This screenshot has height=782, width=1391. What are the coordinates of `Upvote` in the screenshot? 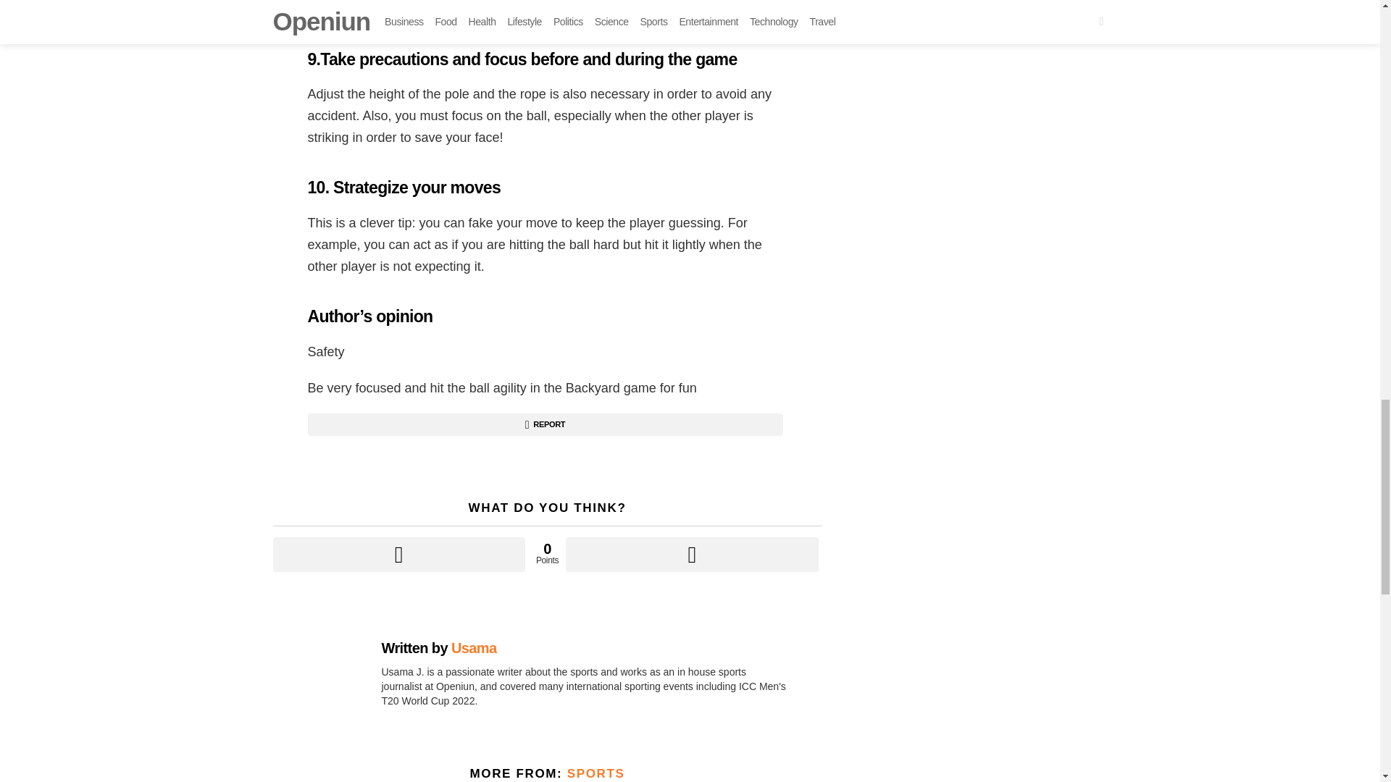 It's located at (398, 554).